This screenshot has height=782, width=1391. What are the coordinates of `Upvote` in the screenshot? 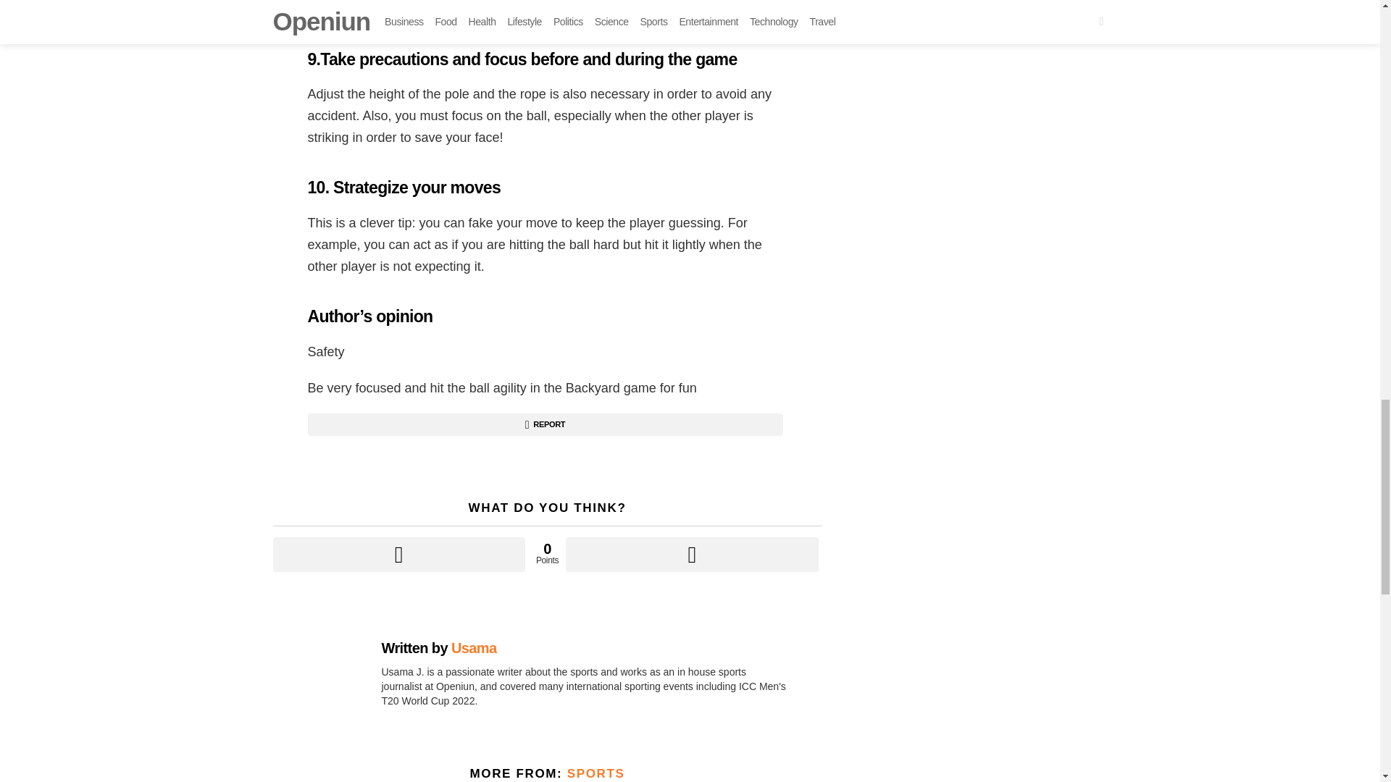 It's located at (398, 554).